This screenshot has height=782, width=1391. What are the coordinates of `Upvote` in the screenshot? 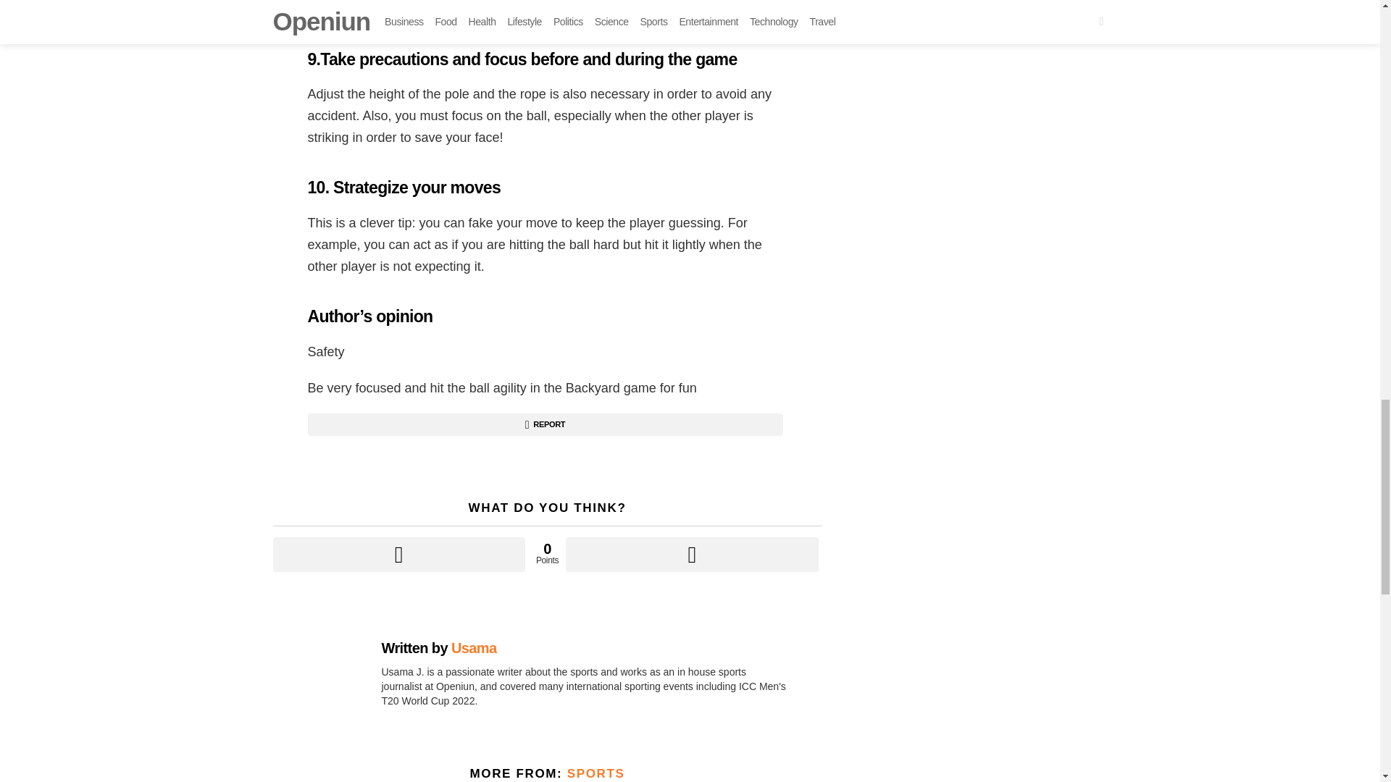 It's located at (398, 554).